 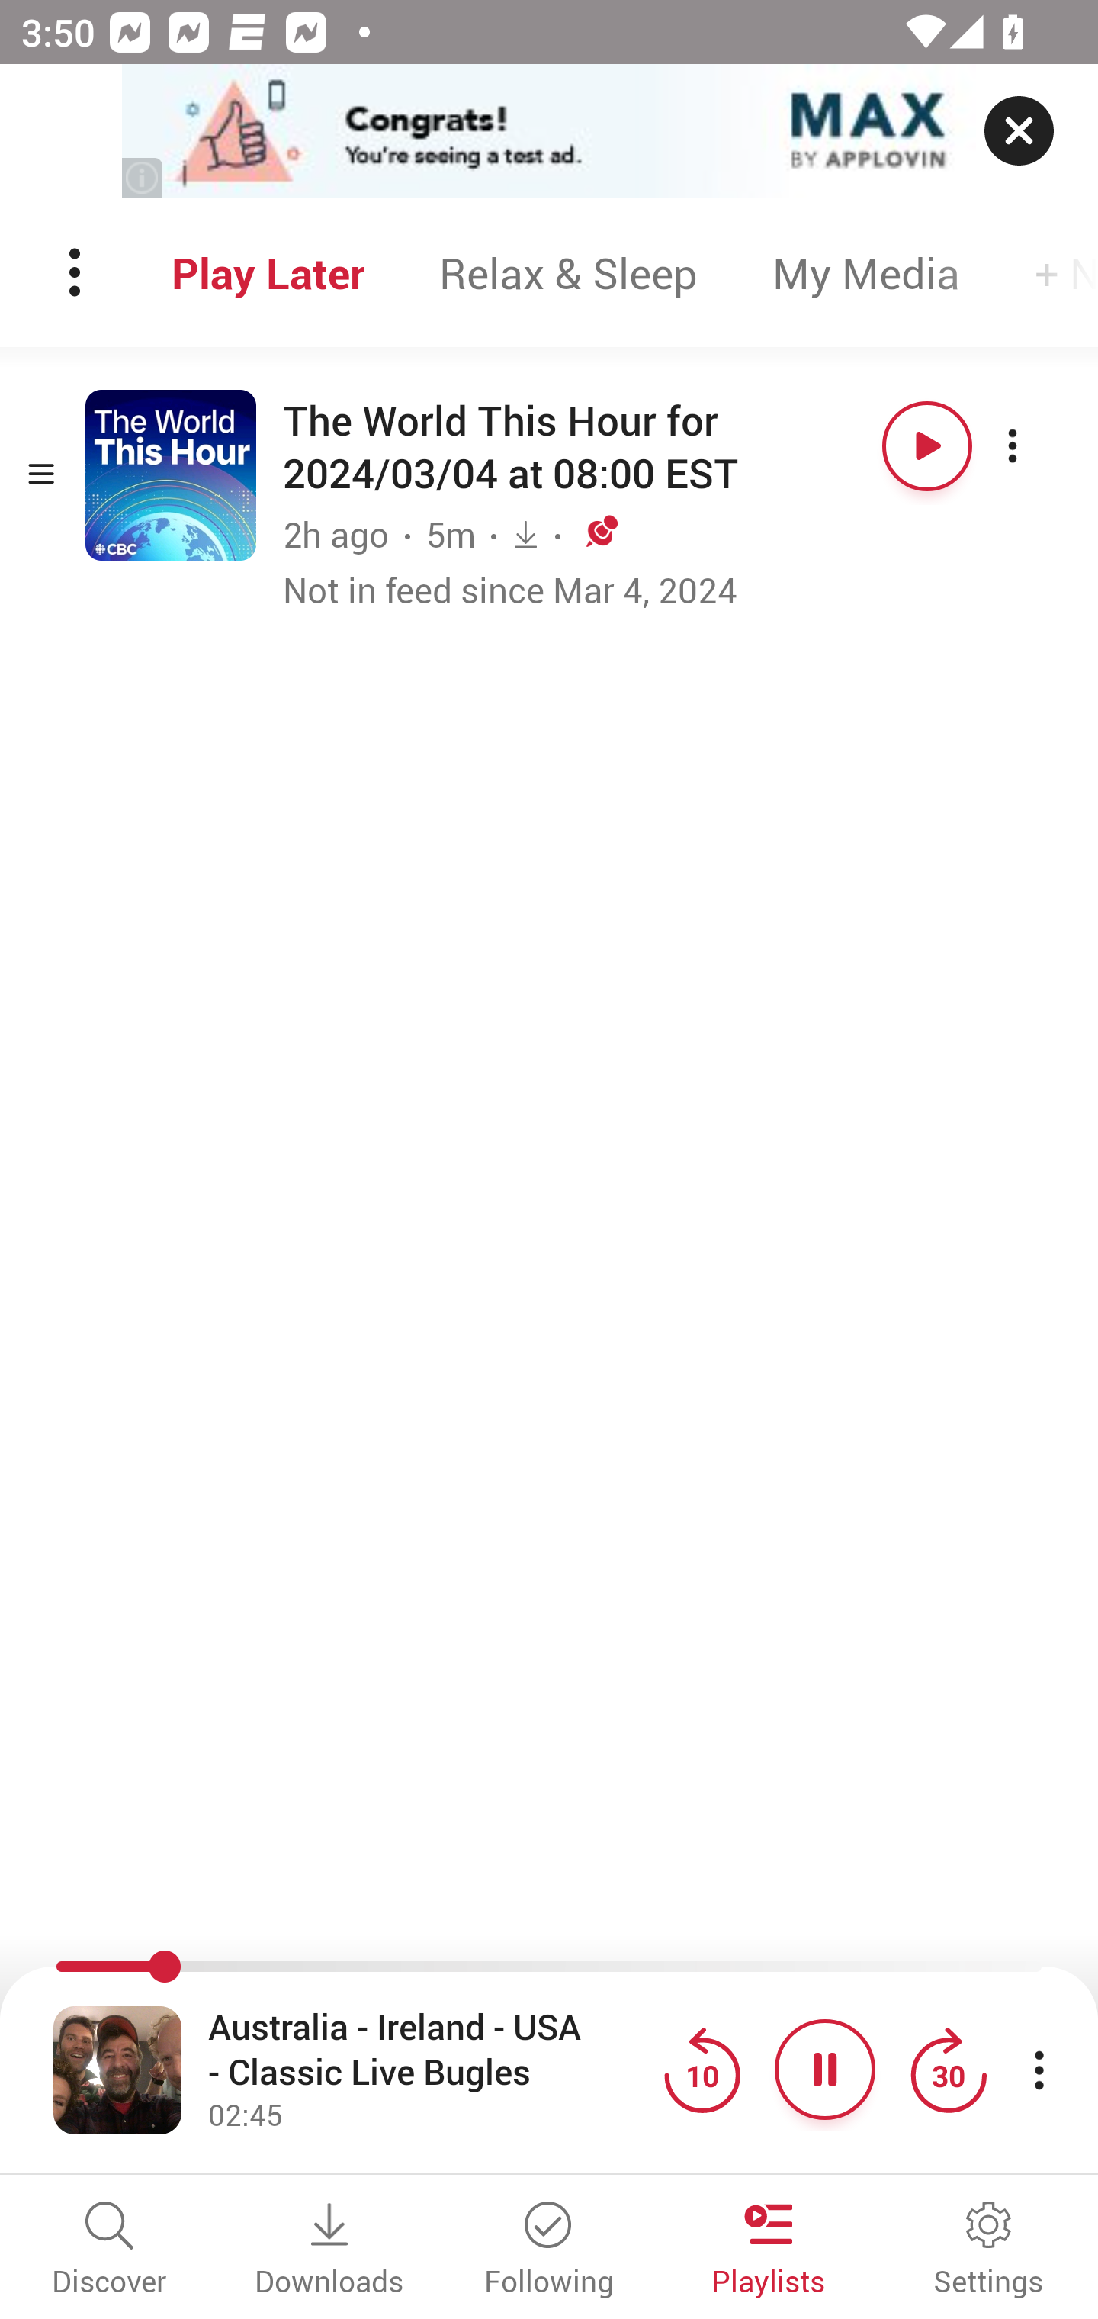 I want to click on More options, so click(x=1039, y=445).